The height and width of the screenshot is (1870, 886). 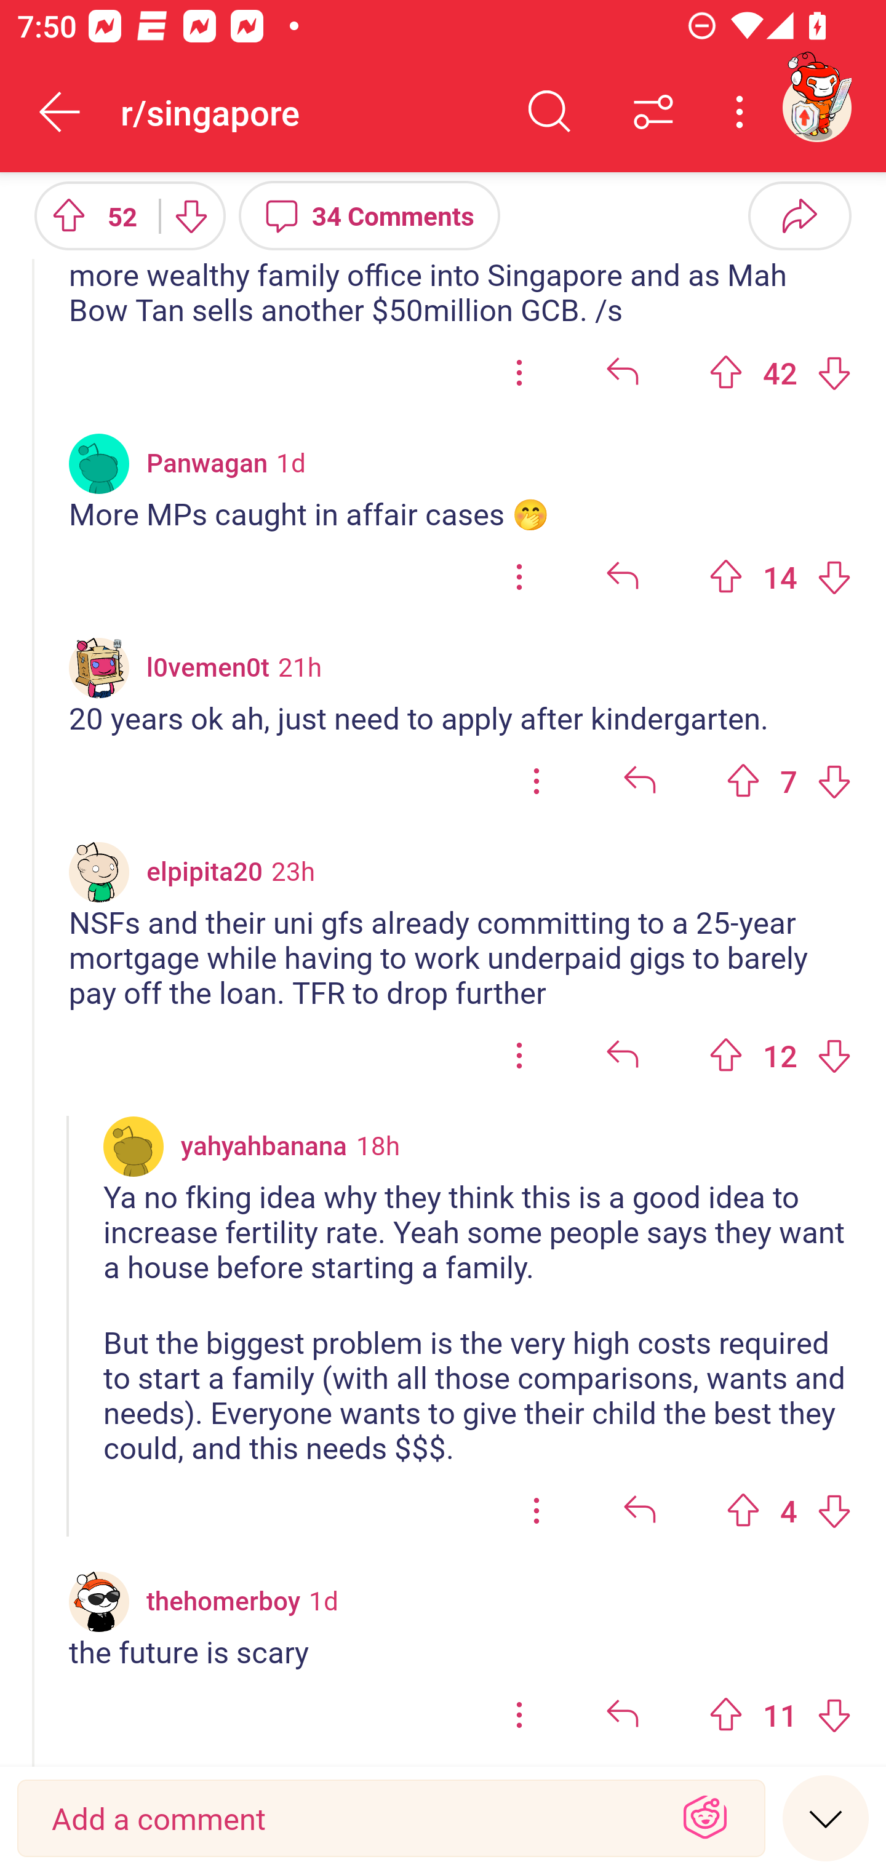 I want to click on Sort comments, so click(x=653, y=112).